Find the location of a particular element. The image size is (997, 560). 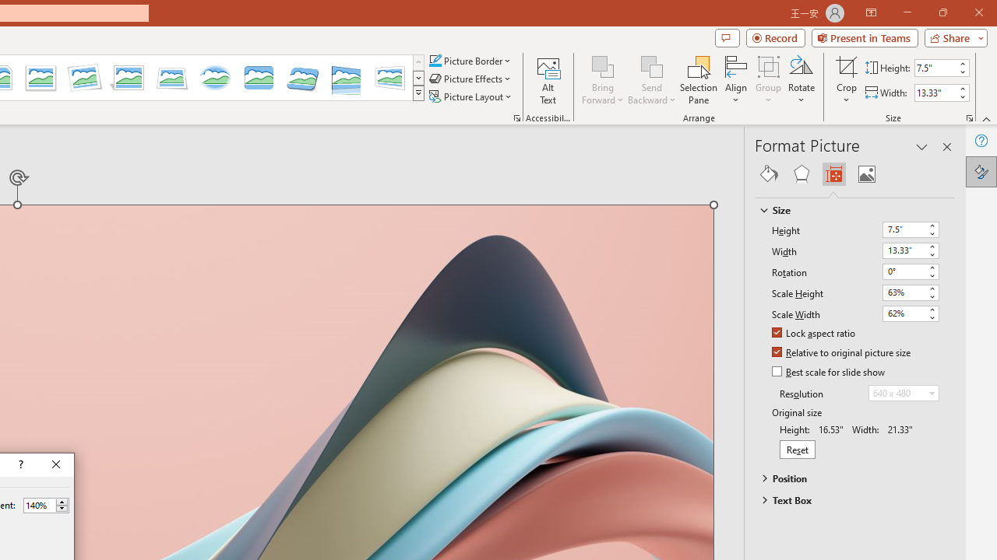

Relative to original picture size is located at coordinates (842, 353).